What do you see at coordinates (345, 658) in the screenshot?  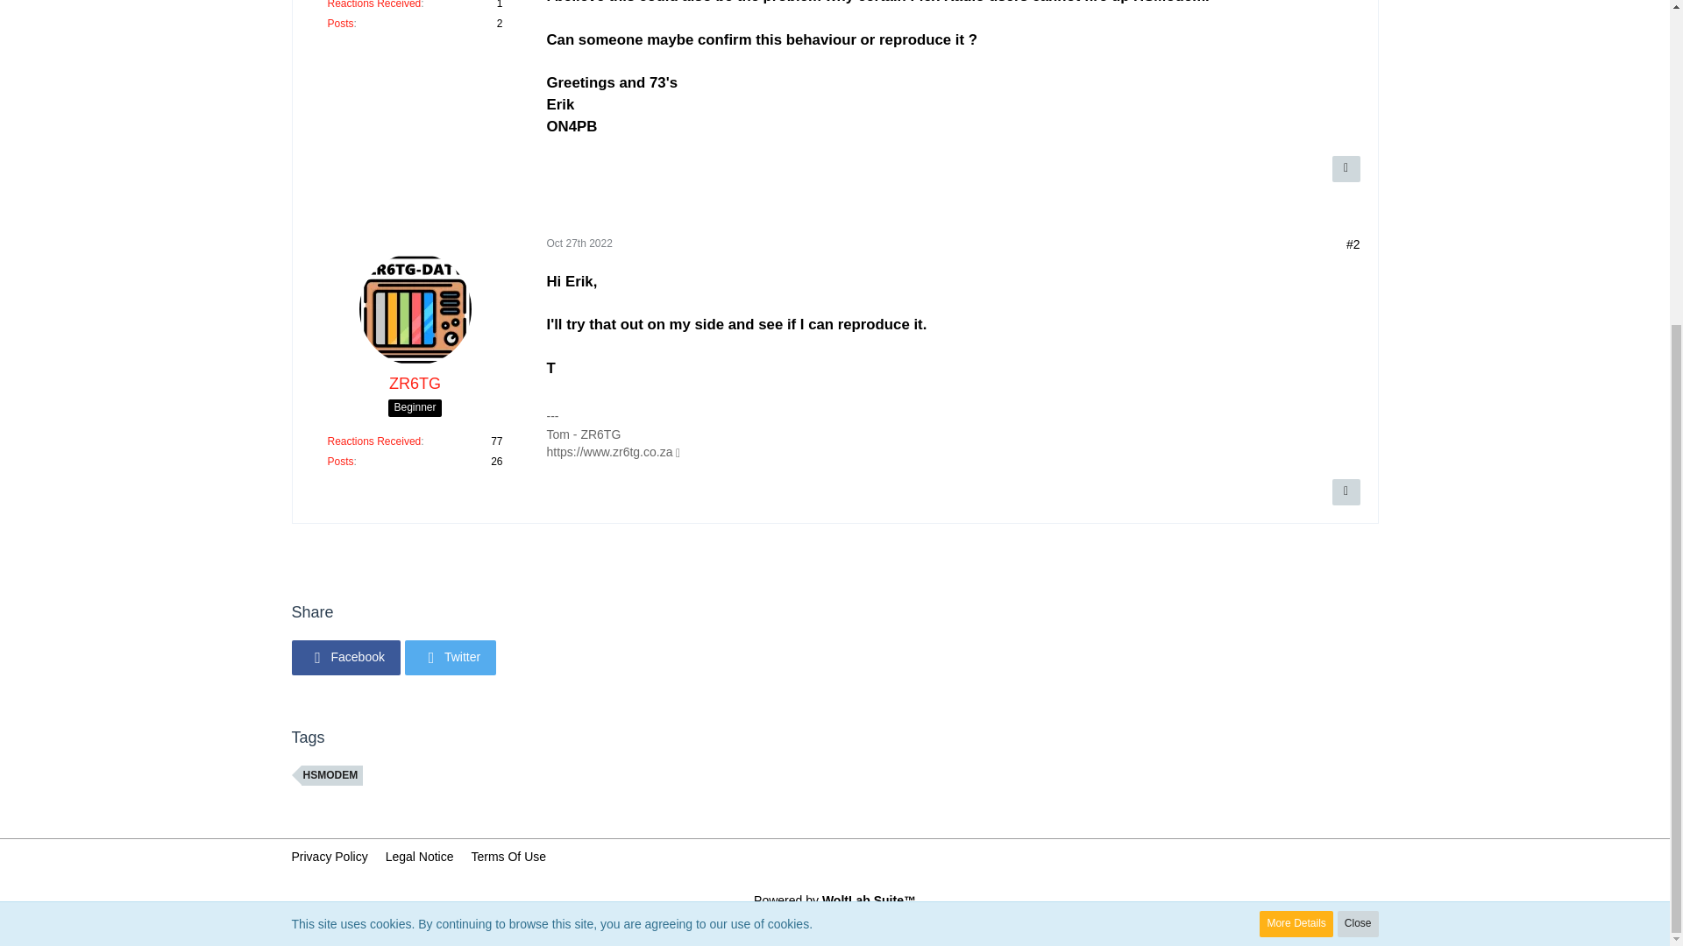 I see `Facebook` at bounding box center [345, 658].